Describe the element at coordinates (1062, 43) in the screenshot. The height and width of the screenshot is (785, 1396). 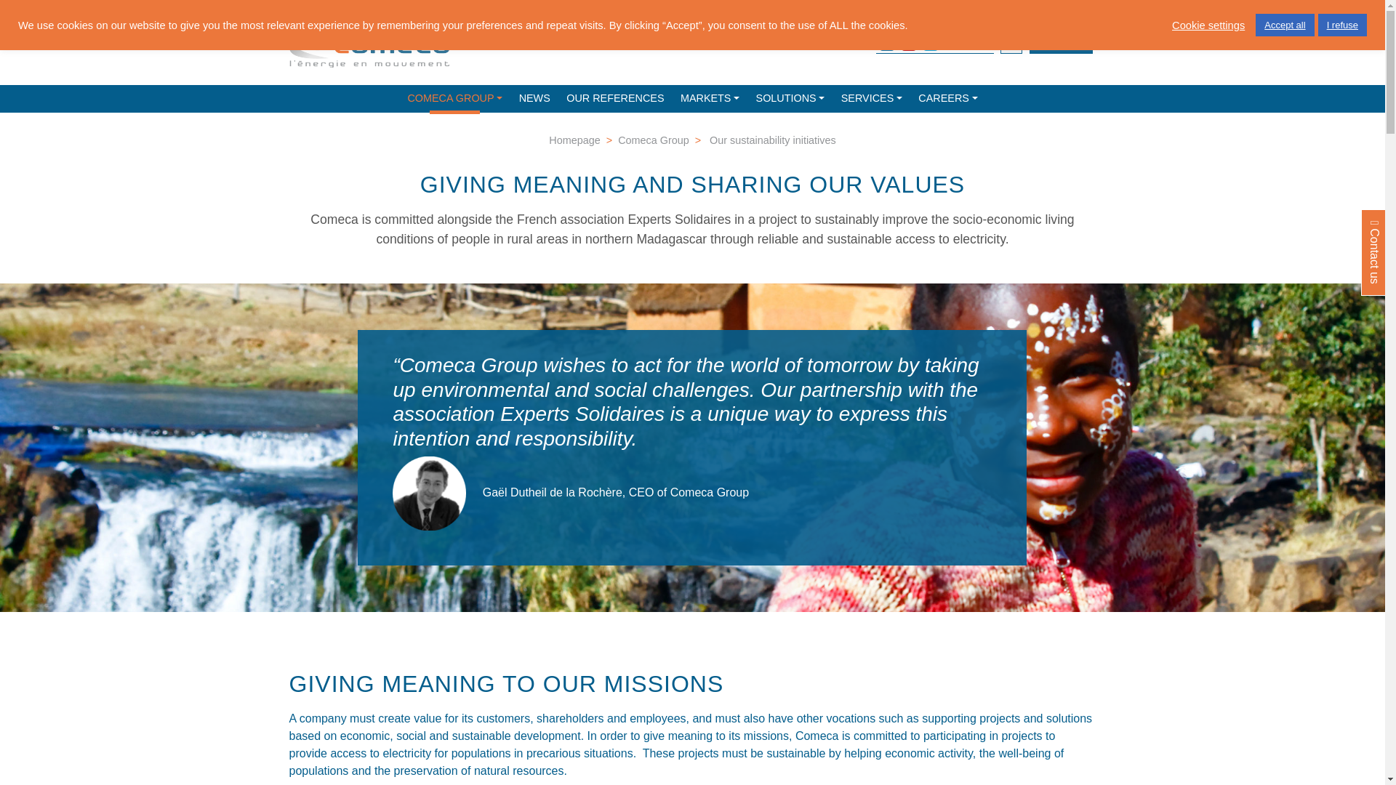
I see `Contact` at that location.